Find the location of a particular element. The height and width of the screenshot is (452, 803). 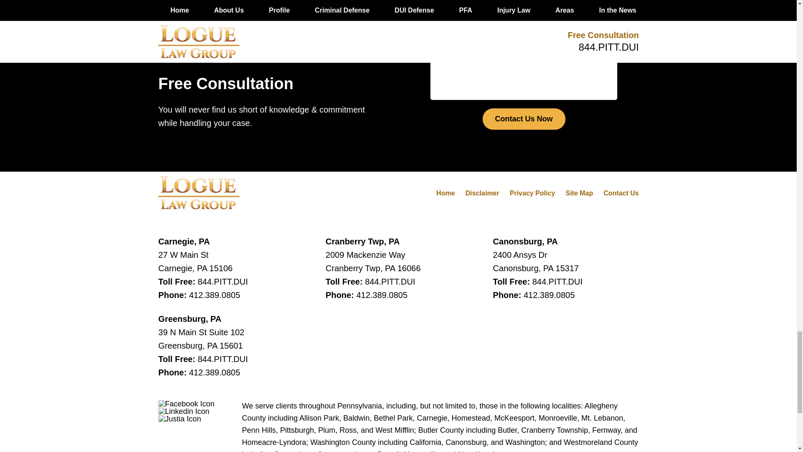

Facebook is located at coordinates (186, 403).